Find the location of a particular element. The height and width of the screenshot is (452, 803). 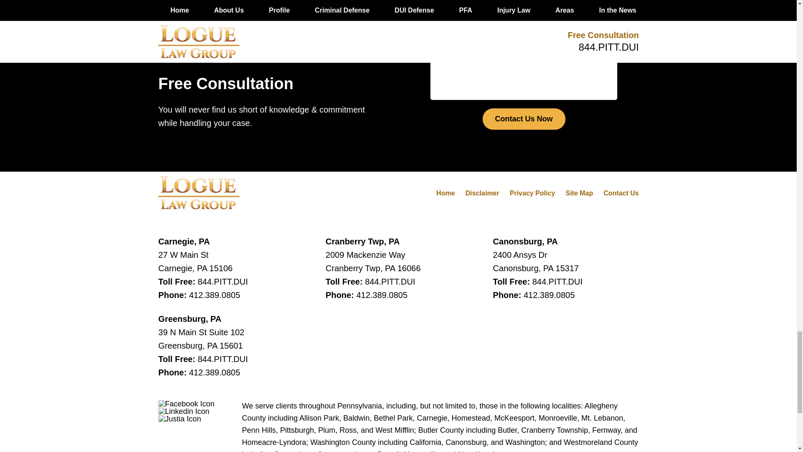

Facebook is located at coordinates (186, 403).